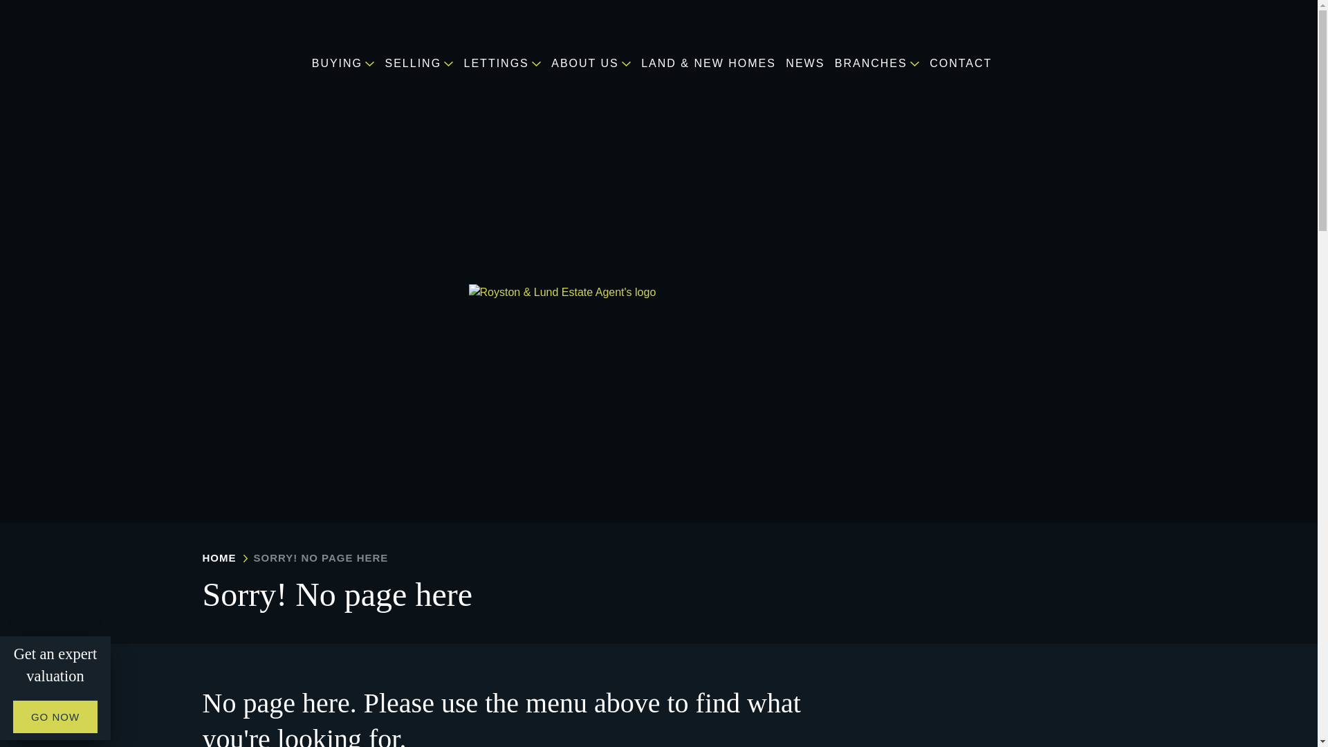 The height and width of the screenshot is (747, 1328). I want to click on NEWS, so click(808, 64).